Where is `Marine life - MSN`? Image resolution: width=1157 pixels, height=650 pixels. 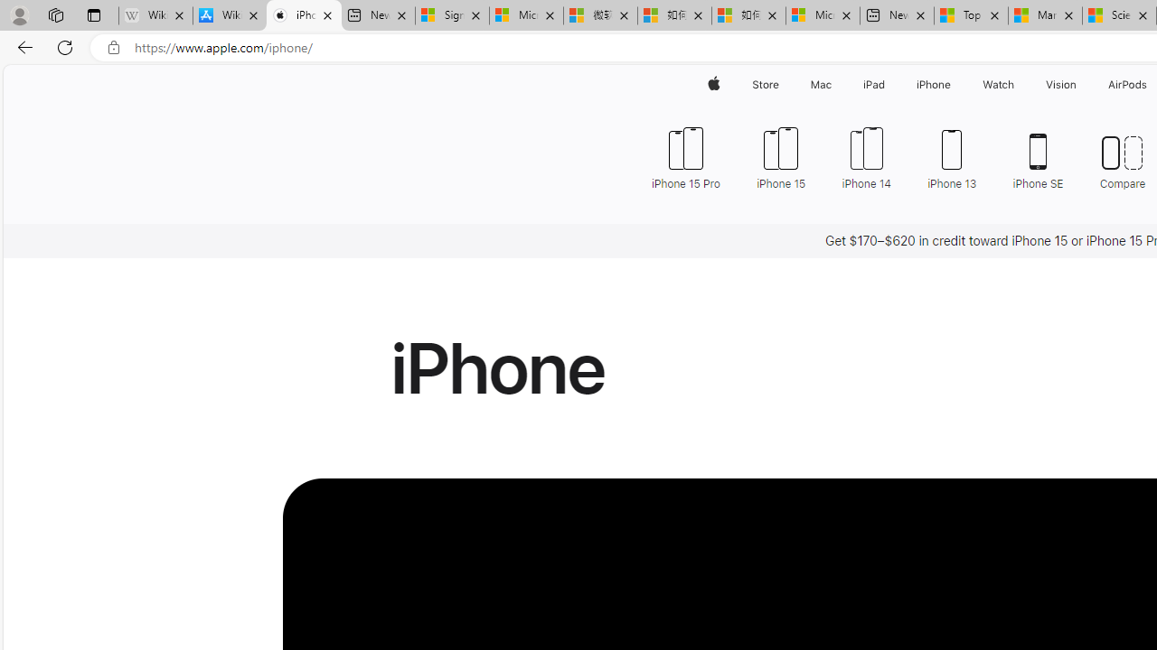
Marine life - MSN is located at coordinates (1045, 16).